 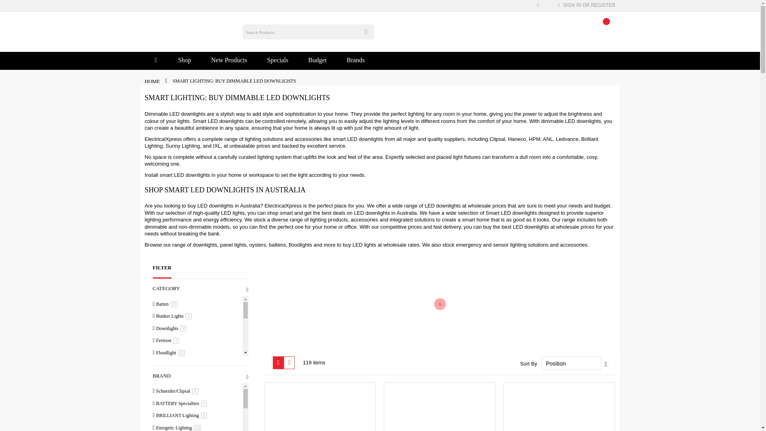 I want to click on Garden Lighting 1
item, so click(x=176, y=377).